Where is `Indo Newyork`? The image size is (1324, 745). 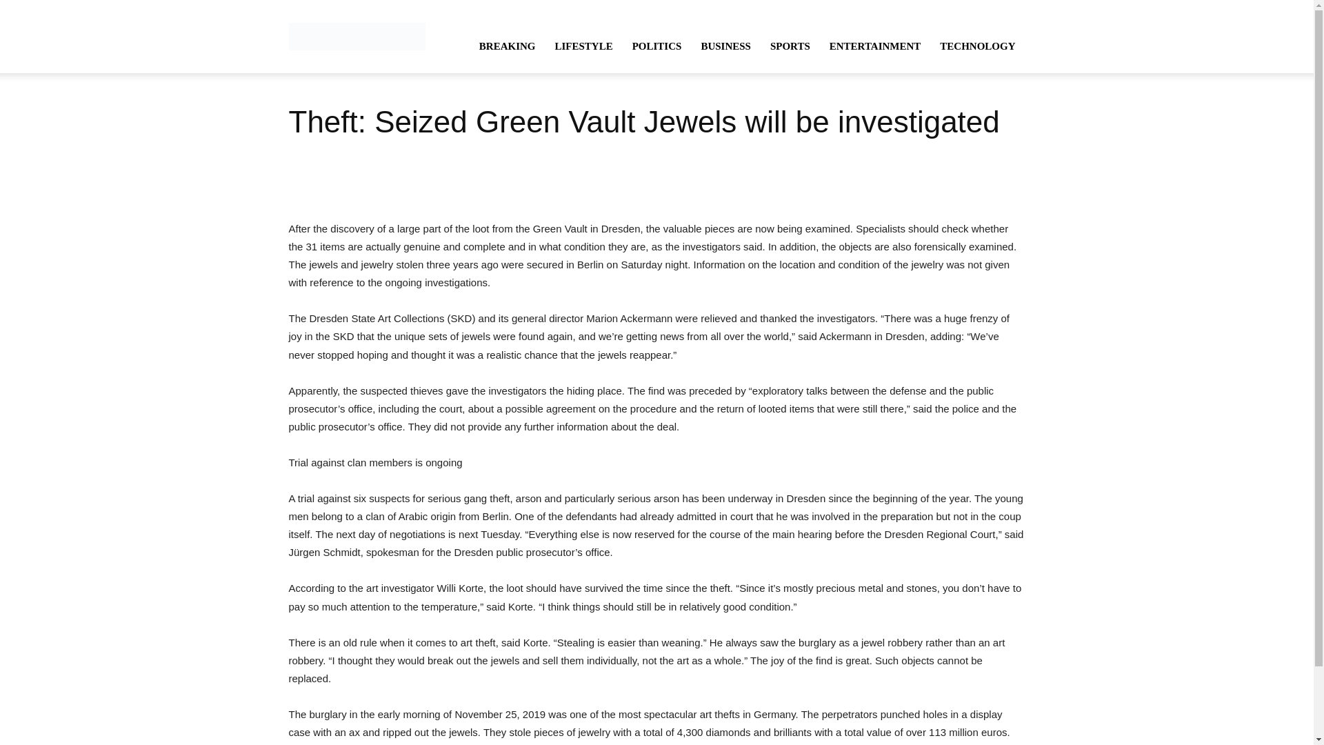
Indo Newyork is located at coordinates (357, 36).